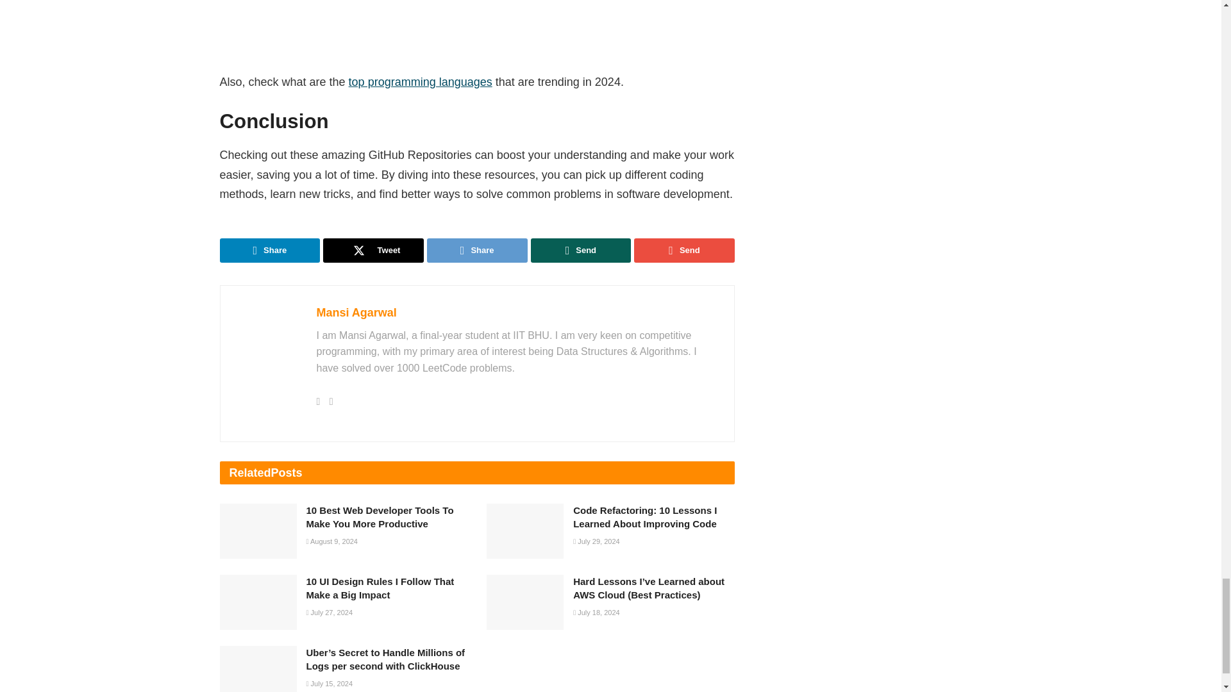 This screenshot has height=692, width=1231. What do you see at coordinates (684, 250) in the screenshot?
I see `Send` at bounding box center [684, 250].